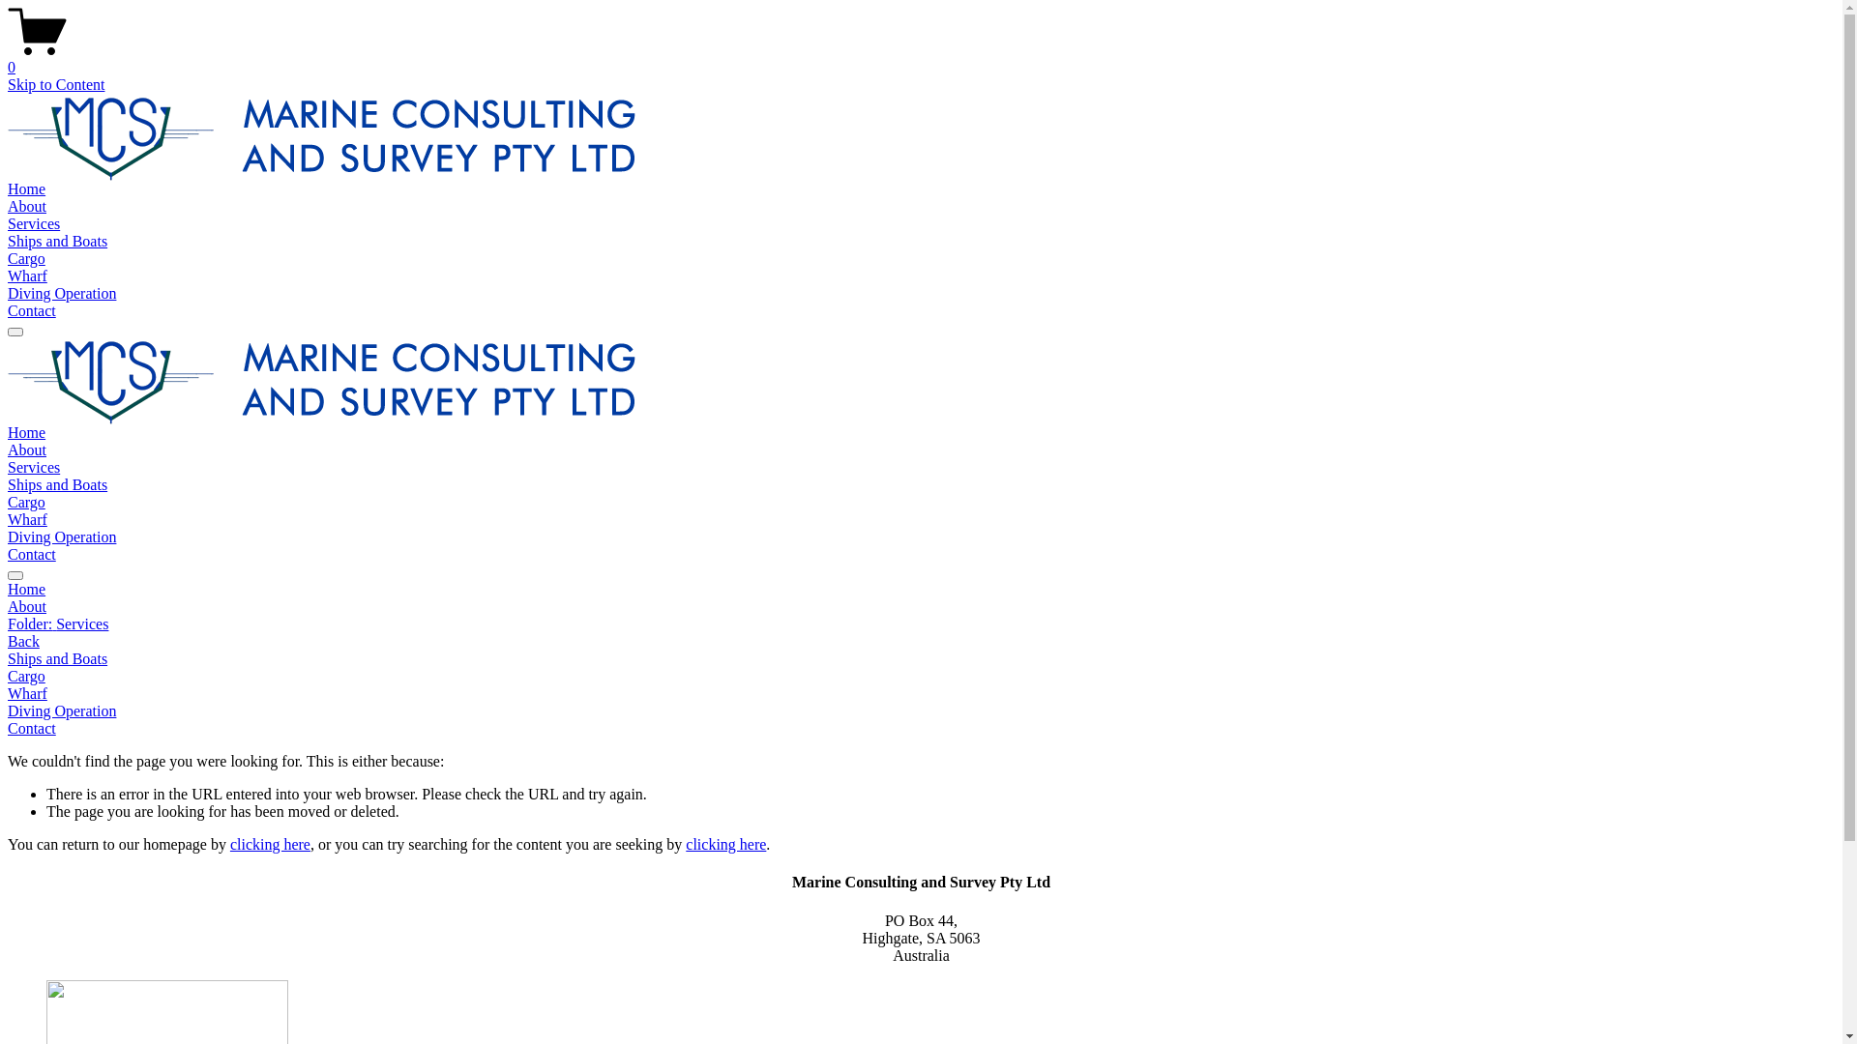 The image size is (1857, 1044). I want to click on Home, so click(921, 590).